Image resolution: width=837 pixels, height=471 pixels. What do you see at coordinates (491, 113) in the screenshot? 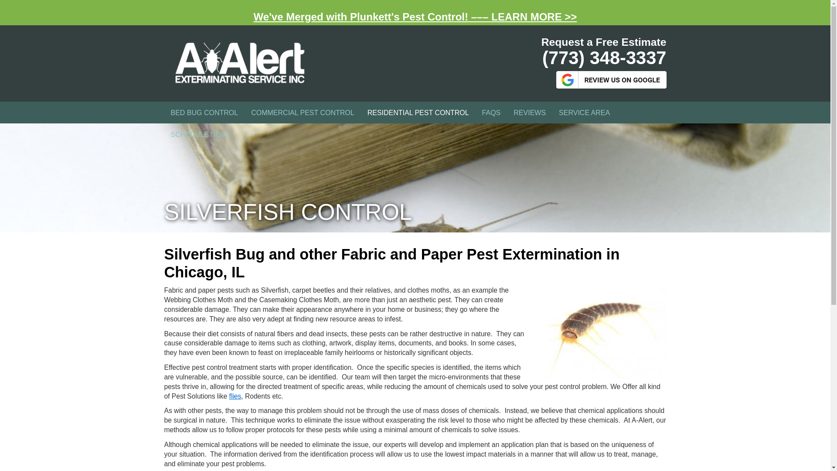
I see `FAQS` at bounding box center [491, 113].